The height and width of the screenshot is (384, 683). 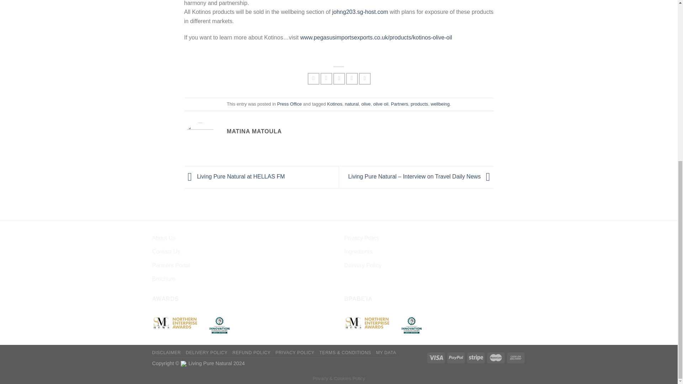 What do you see at coordinates (365, 79) in the screenshot?
I see `Share on LinkedIn` at bounding box center [365, 79].